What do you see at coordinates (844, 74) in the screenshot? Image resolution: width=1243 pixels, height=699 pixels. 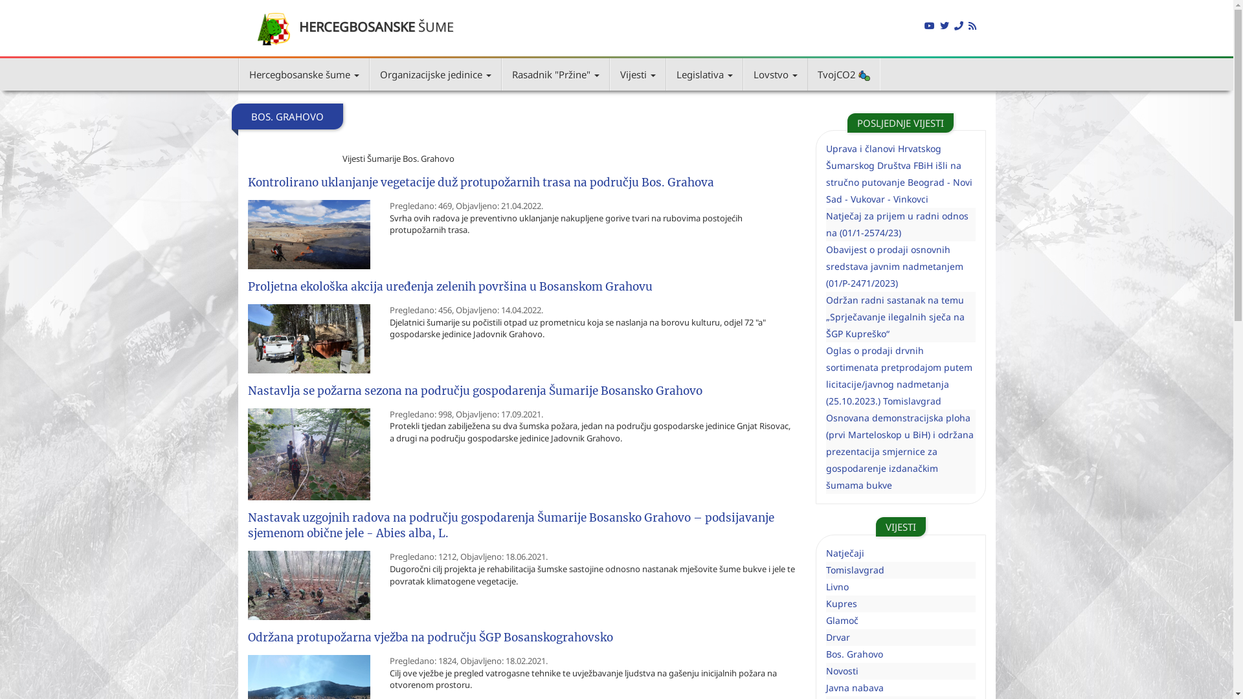 I see `TvojCO2 ` at bounding box center [844, 74].